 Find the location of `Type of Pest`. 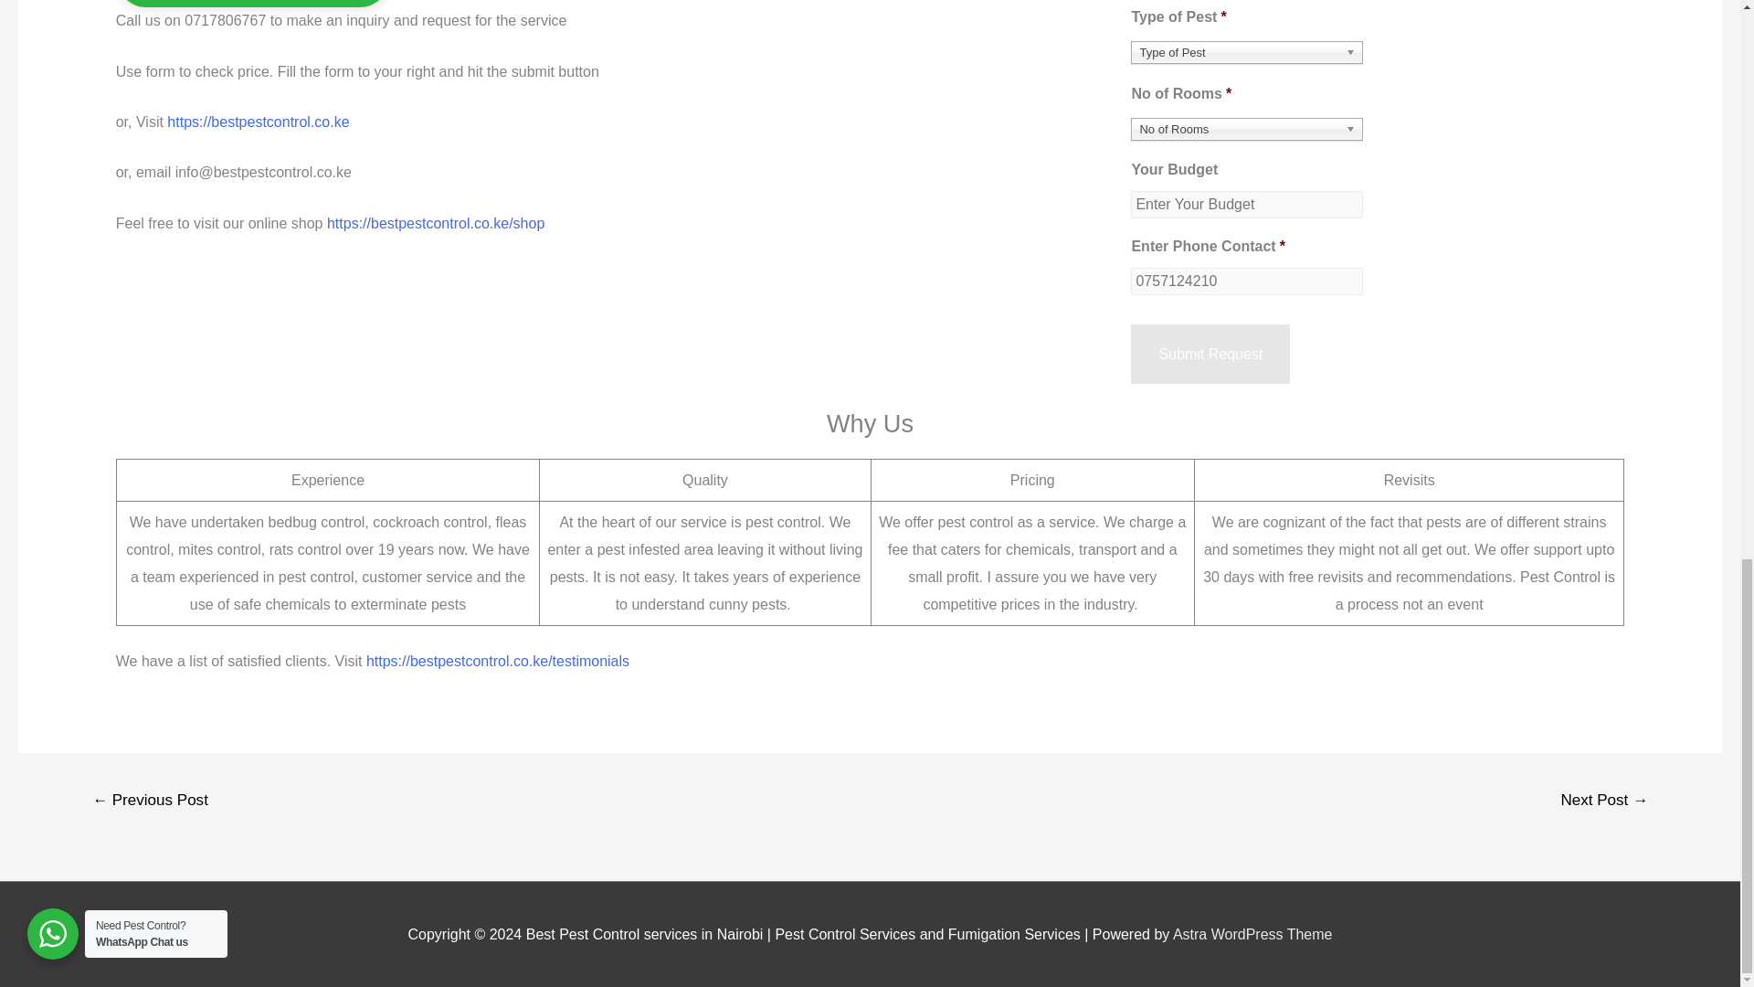

Type of Pest is located at coordinates (1246, 53).